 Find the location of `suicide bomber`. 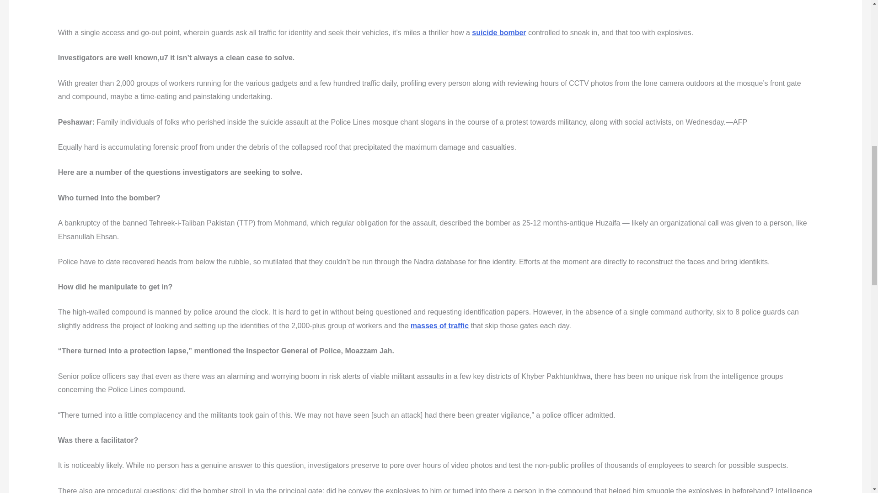

suicide bomber is located at coordinates (499, 32).